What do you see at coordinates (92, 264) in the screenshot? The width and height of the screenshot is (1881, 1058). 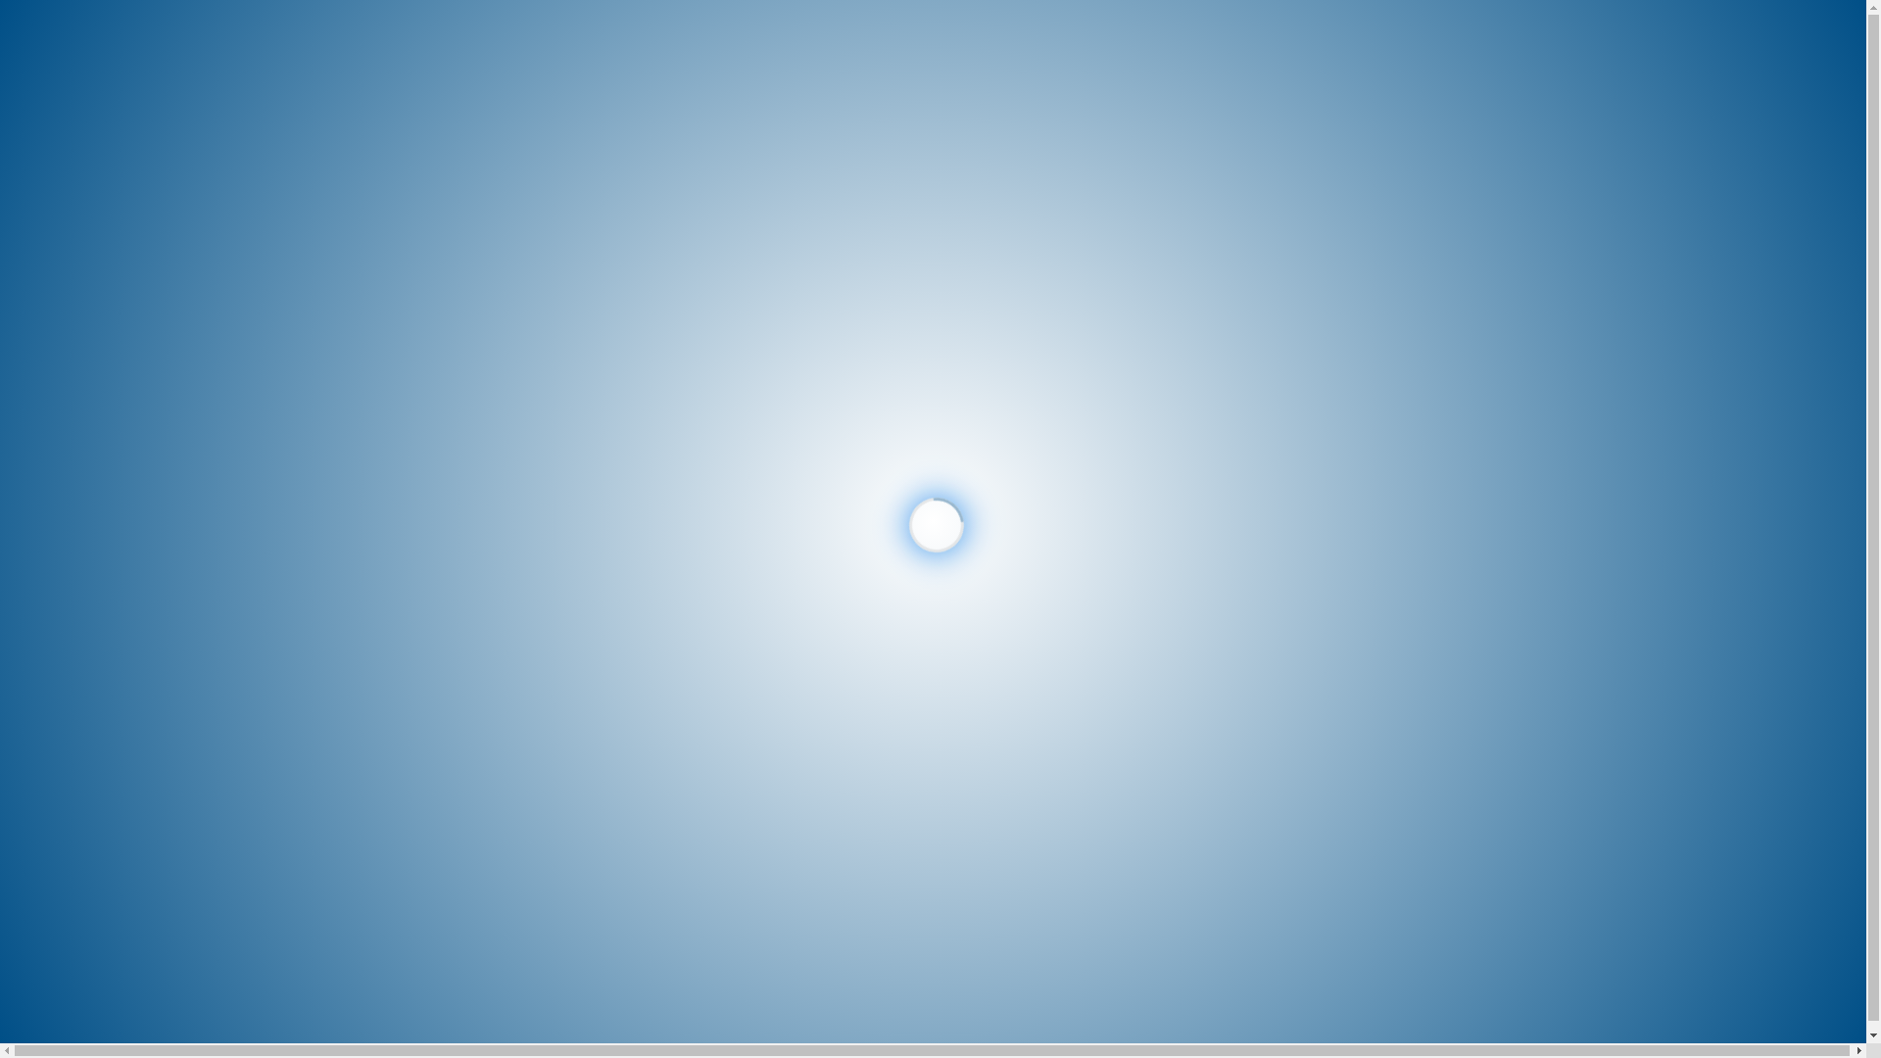 I see `TESTIMONIAL` at bounding box center [92, 264].